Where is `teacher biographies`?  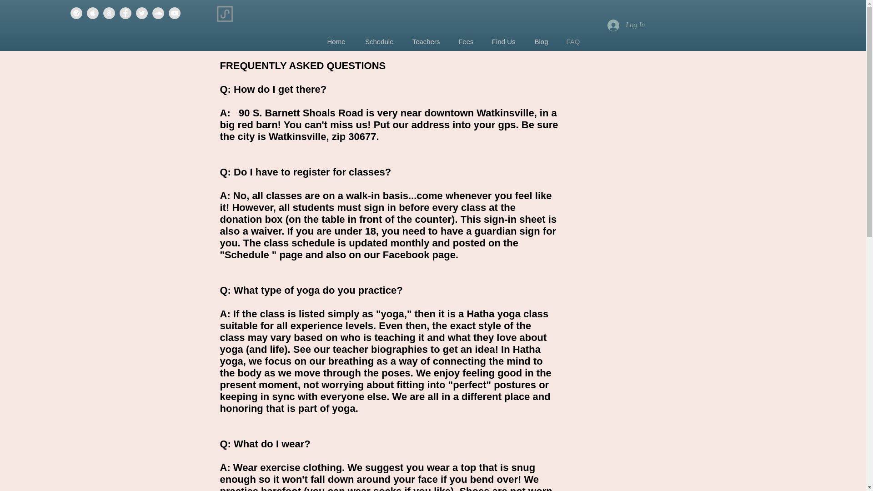
teacher biographies is located at coordinates (380, 349).